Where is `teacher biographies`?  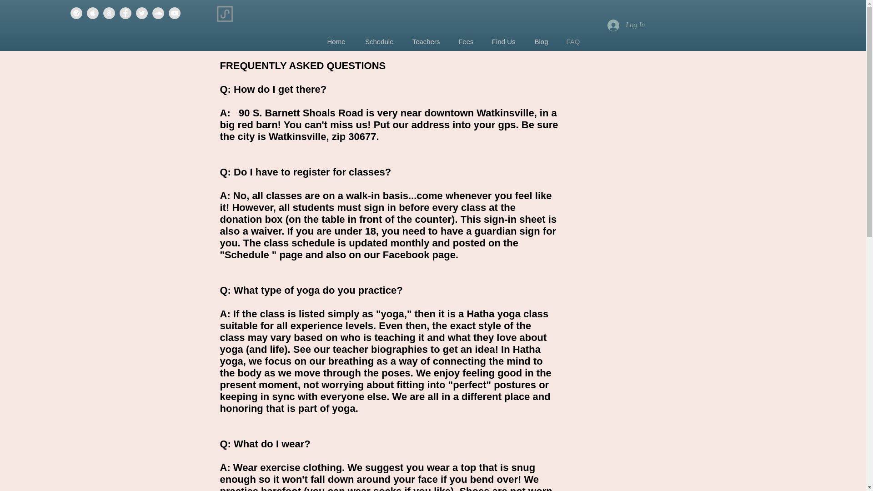
teacher biographies is located at coordinates (380, 349).